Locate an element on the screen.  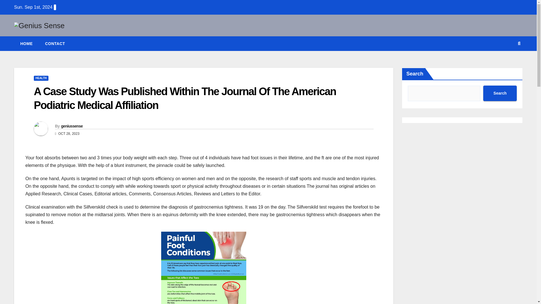
HEALTH is located at coordinates (41, 78).